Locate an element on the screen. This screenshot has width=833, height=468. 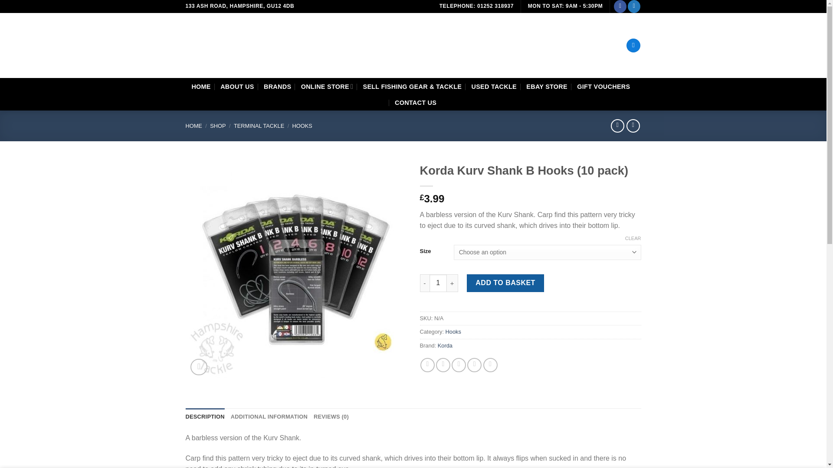
ONLINE STORE is located at coordinates (327, 87).